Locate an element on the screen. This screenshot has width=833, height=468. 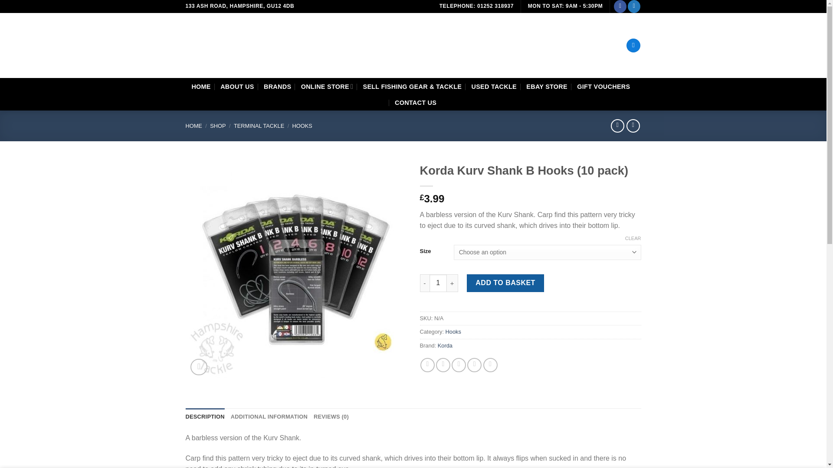
ONLINE STORE is located at coordinates (327, 87).